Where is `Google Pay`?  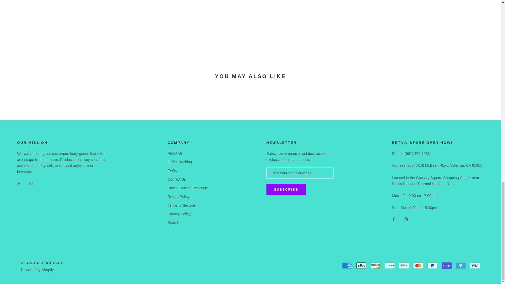 Google Pay is located at coordinates (404, 265).